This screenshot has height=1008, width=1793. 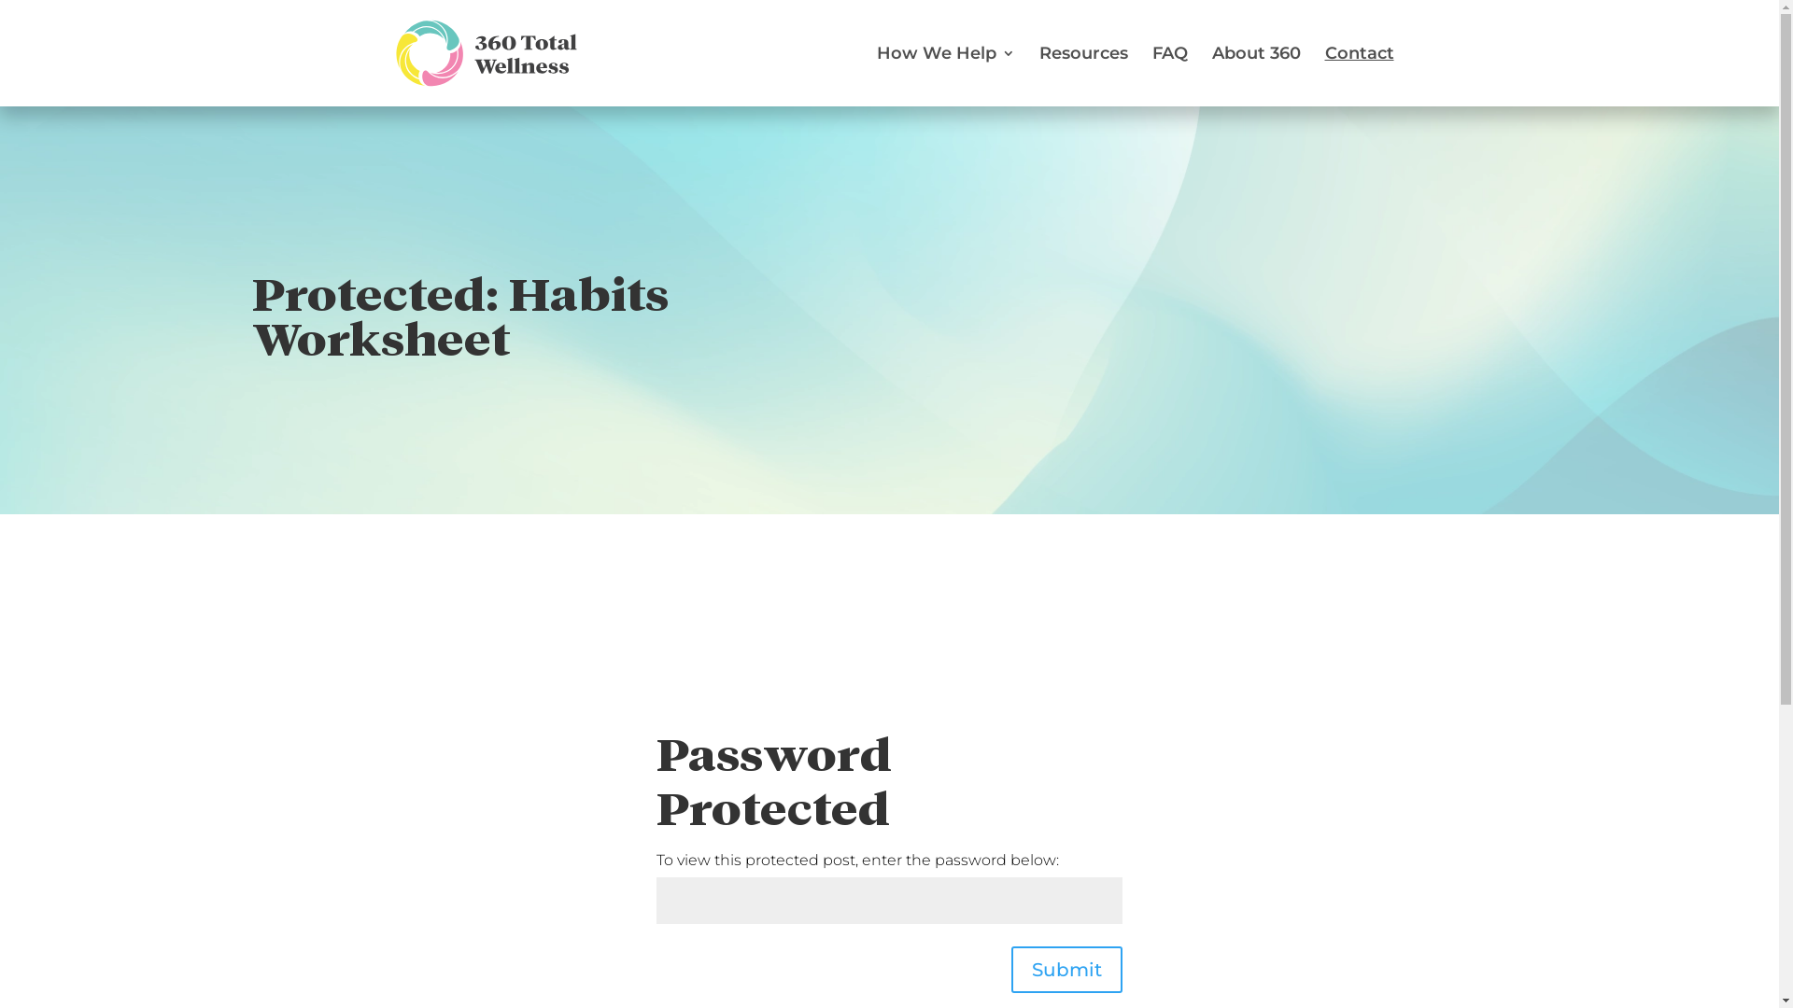 What do you see at coordinates (1170, 77) in the screenshot?
I see `FAQ` at bounding box center [1170, 77].